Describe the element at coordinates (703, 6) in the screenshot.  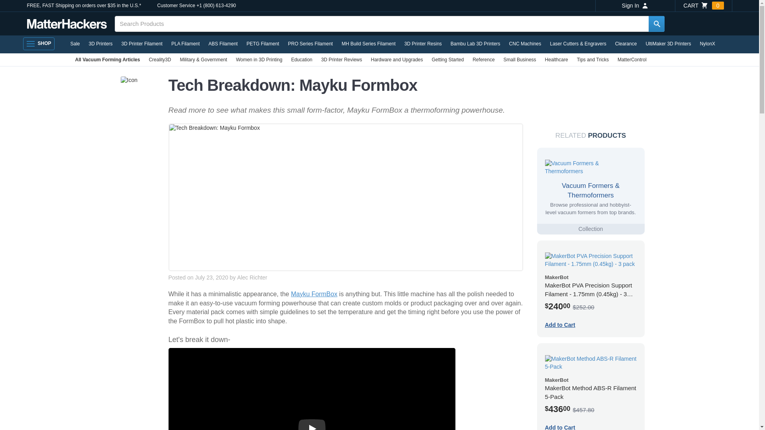
I see `CART 0` at that location.